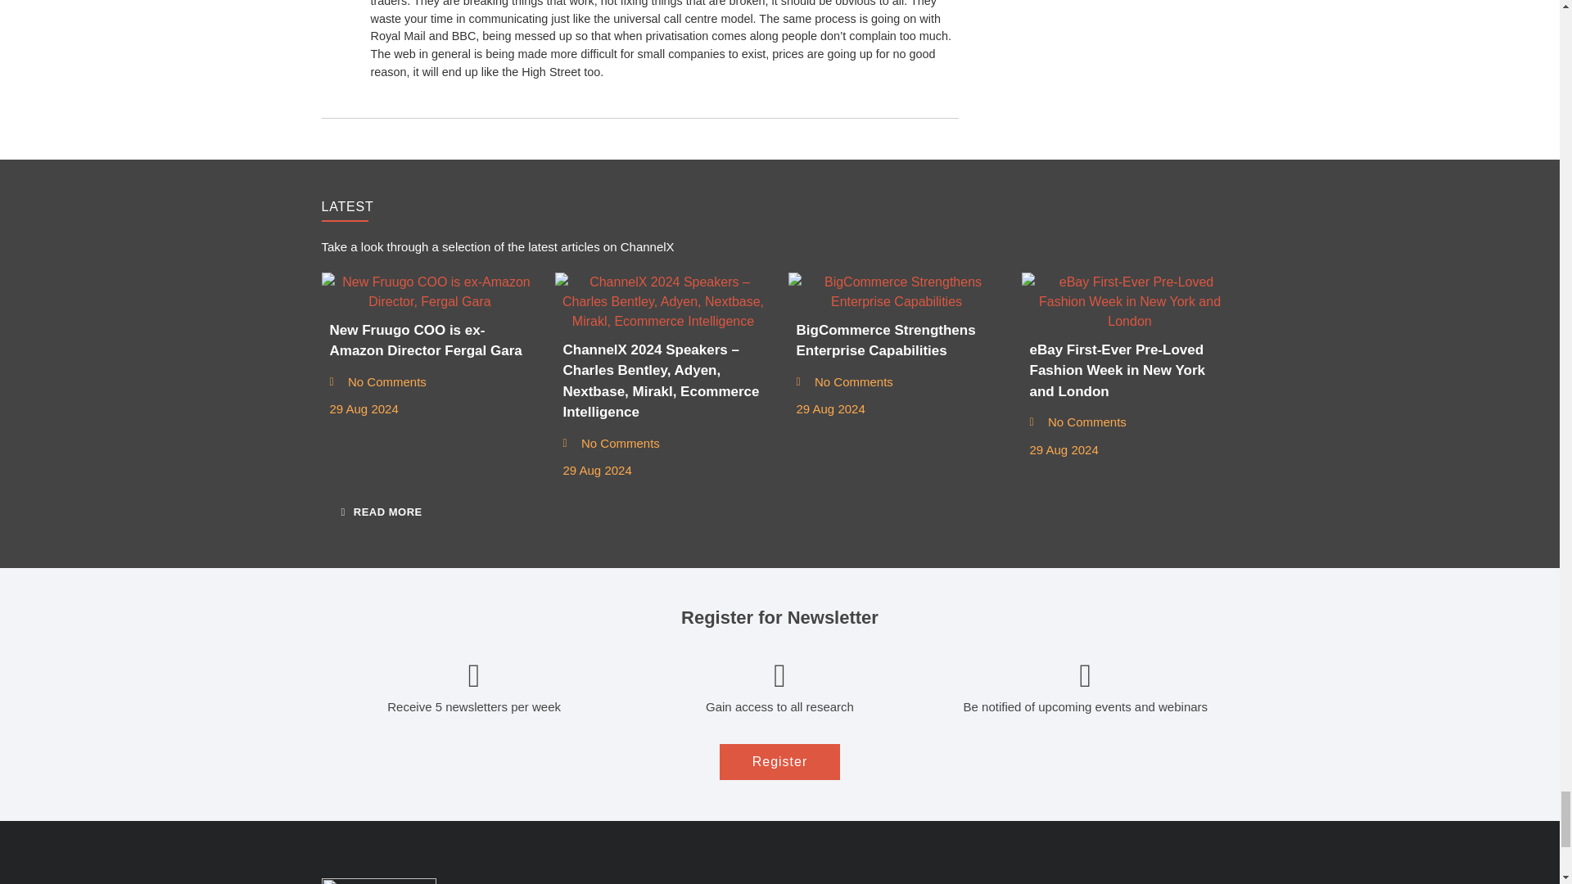  I want to click on New Fruugo COO is ex-Amazon Director, Fergal Gara, so click(429, 291).